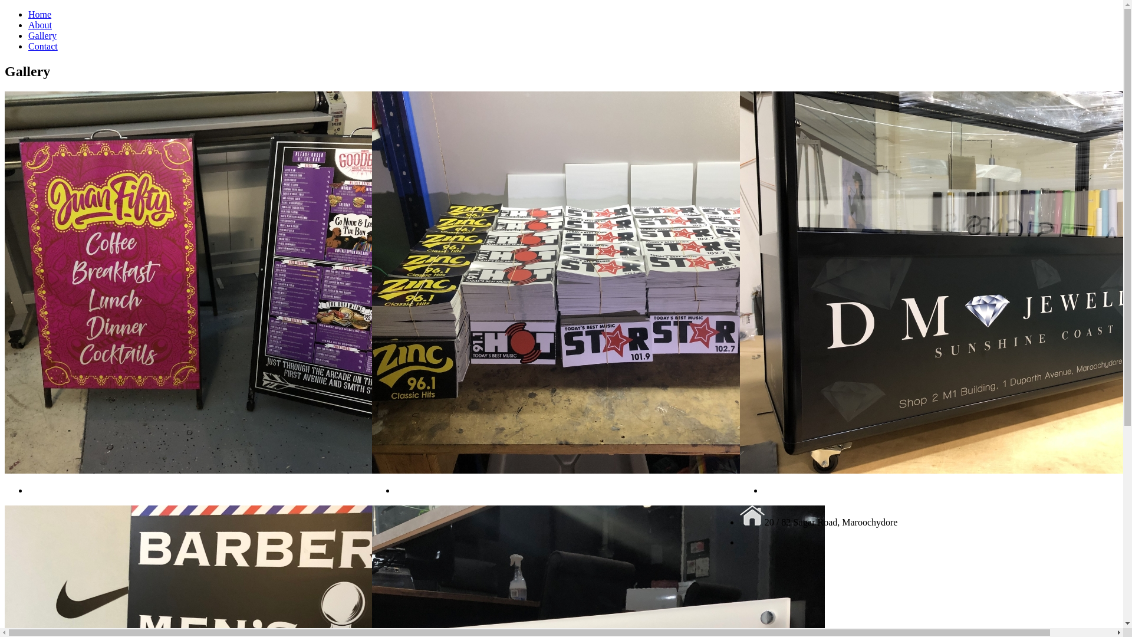 The image size is (1132, 637). Describe the element at coordinates (40, 14) in the screenshot. I see `Home` at that location.